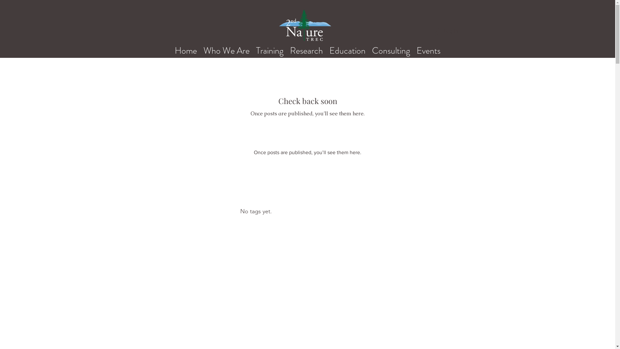 The image size is (620, 349). What do you see at coordinates (227, 51) in the screenshot?
I see `Who We Are` at bounding box center [227, 51].